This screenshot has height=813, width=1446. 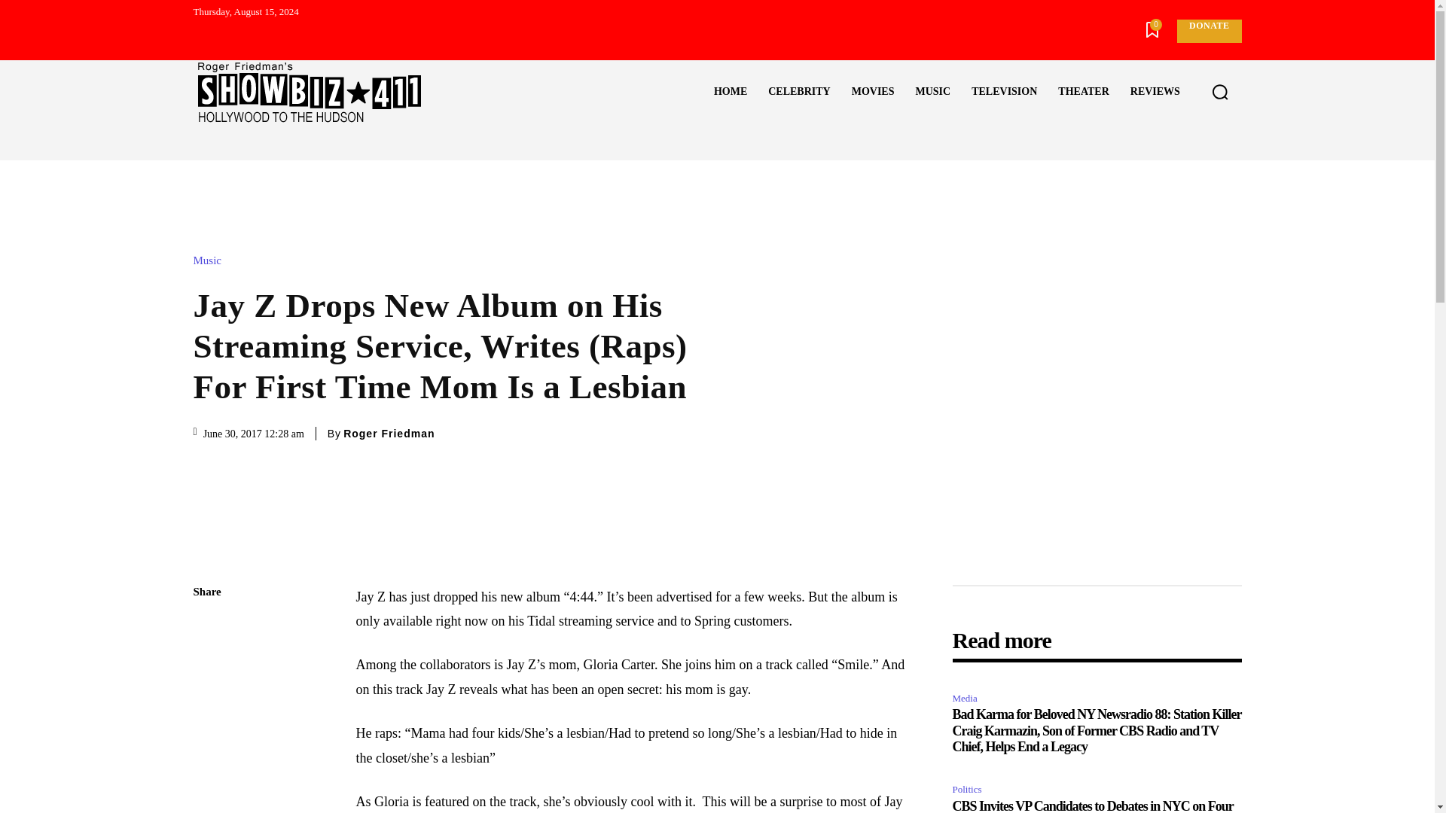 What do you see at coordinates (873, 92) in the screenshot?
I see `MOVIES` at bounding box center [873, 92].